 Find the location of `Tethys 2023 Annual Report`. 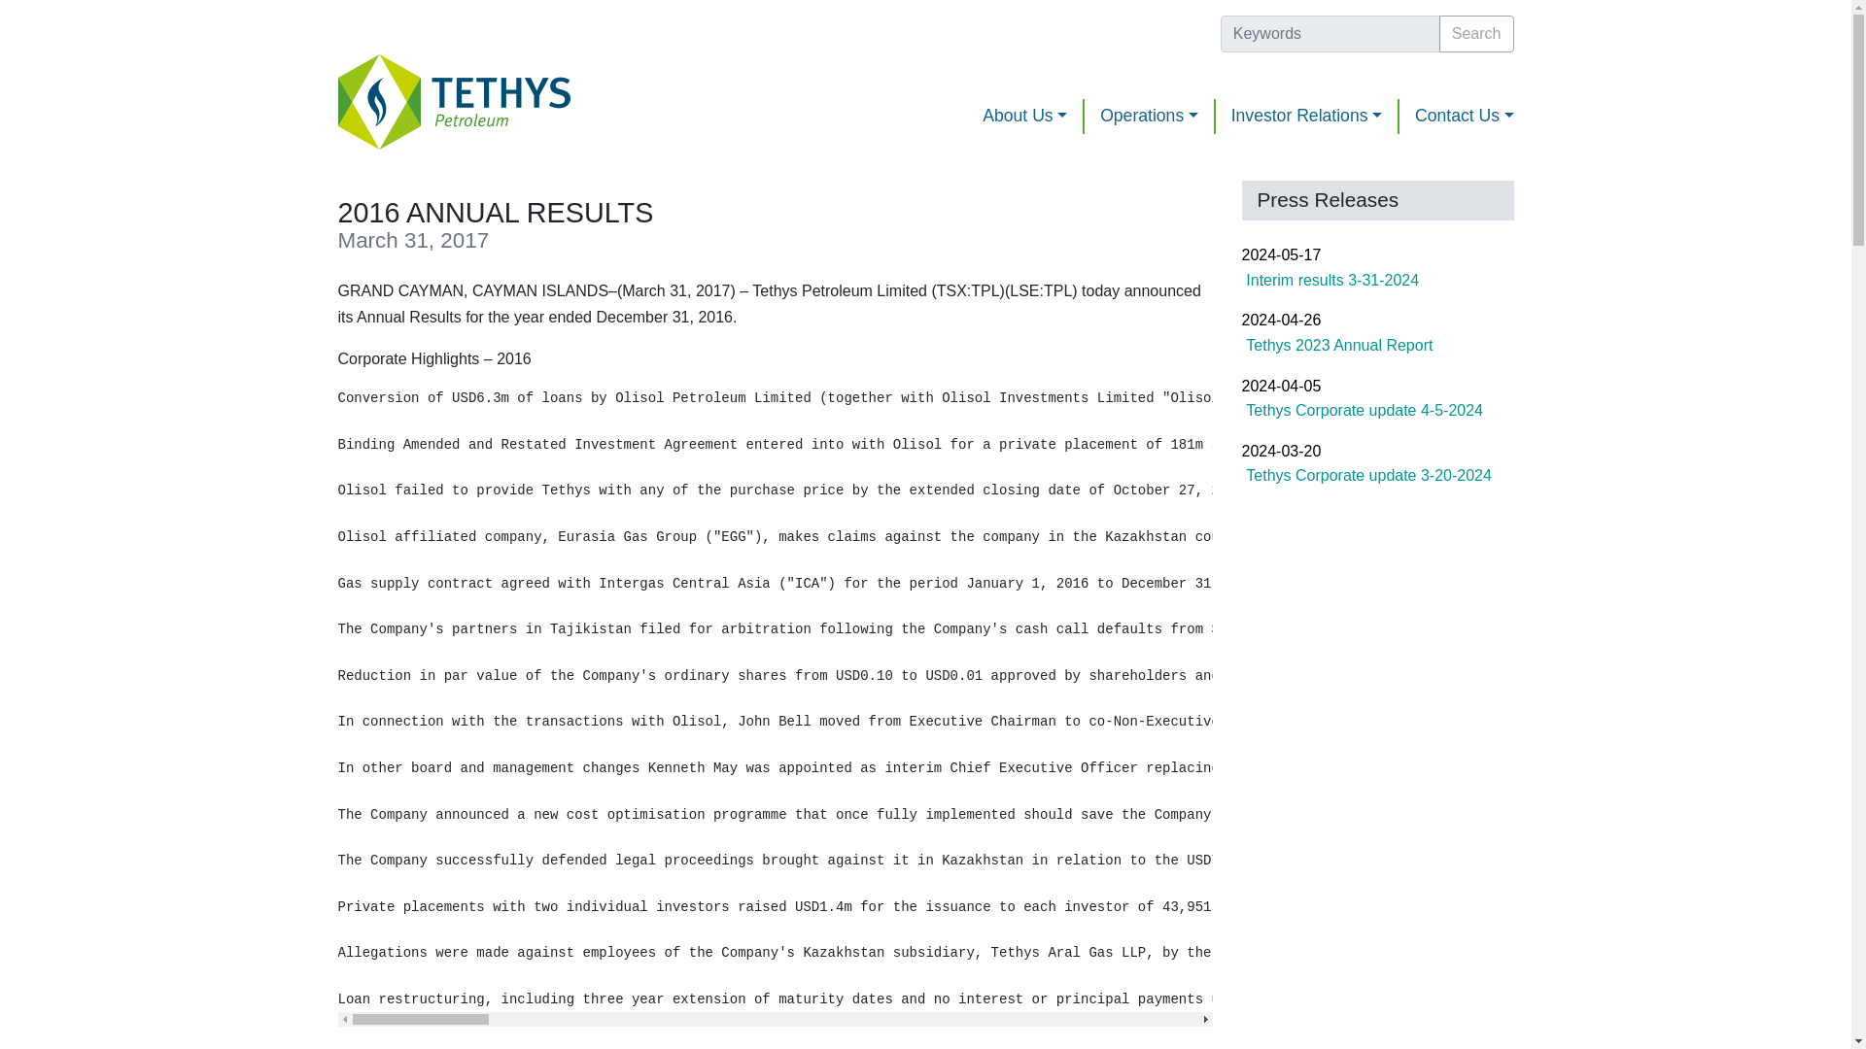

Tethys 2023 Annual Report is located at coordinates (1378, 346).